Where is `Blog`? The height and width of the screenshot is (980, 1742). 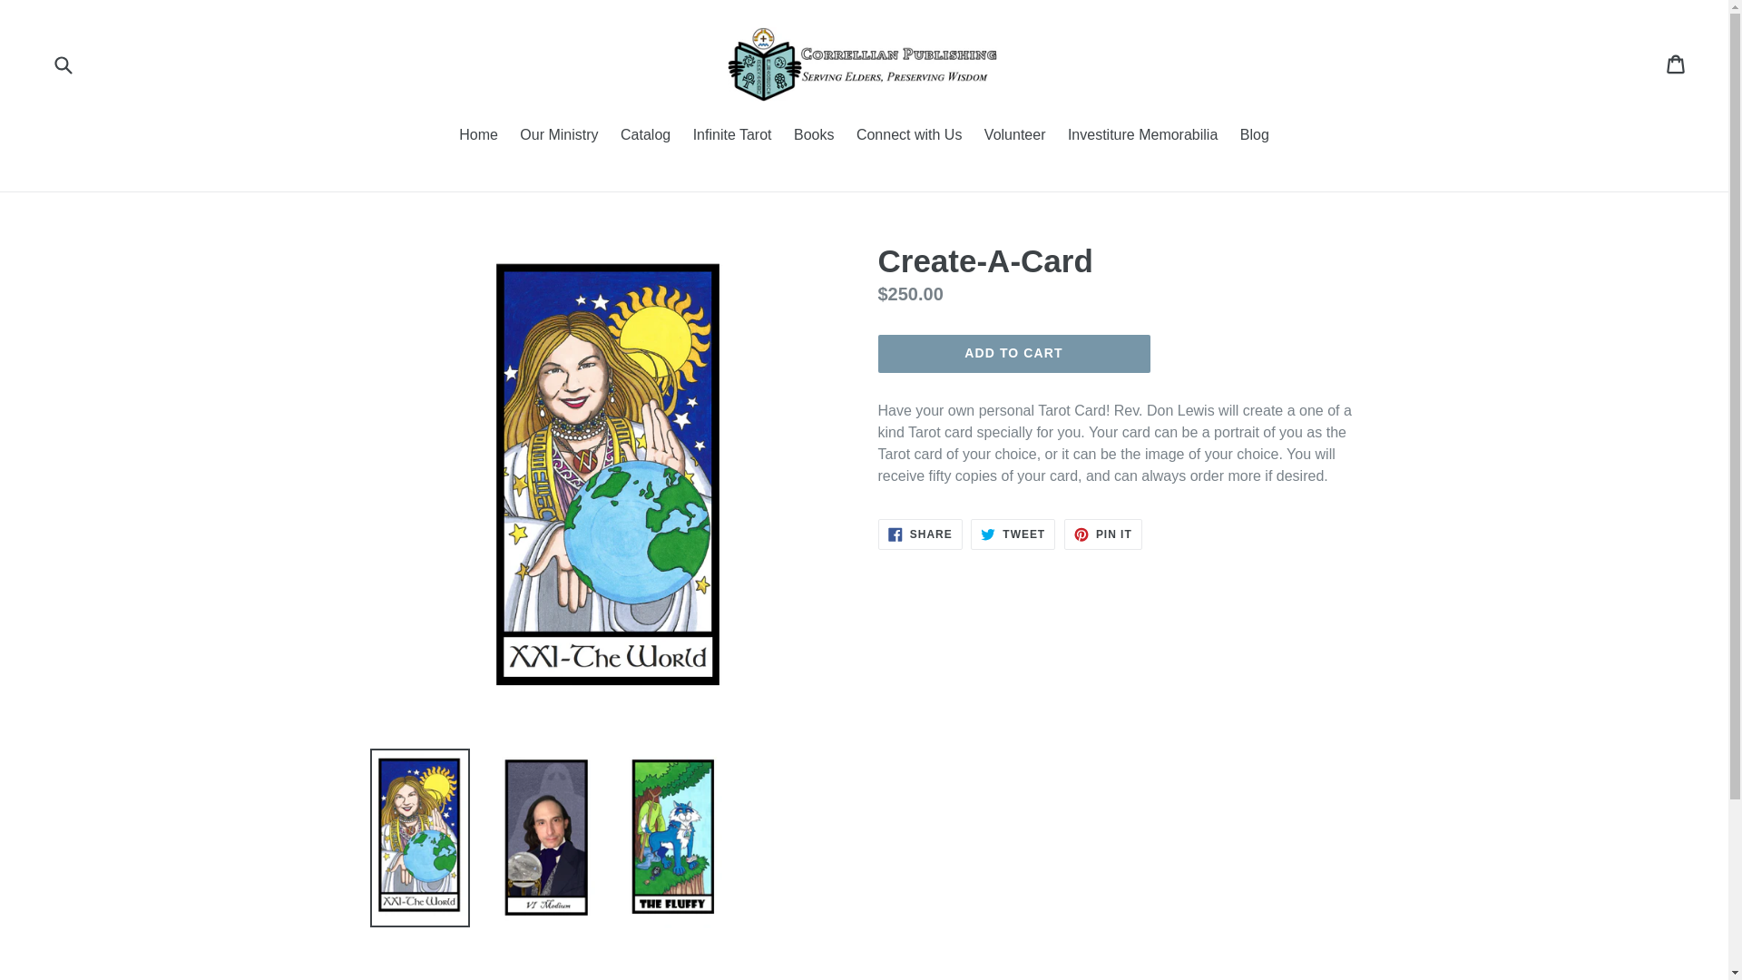 Blog is located at coordinates (1142, 136).